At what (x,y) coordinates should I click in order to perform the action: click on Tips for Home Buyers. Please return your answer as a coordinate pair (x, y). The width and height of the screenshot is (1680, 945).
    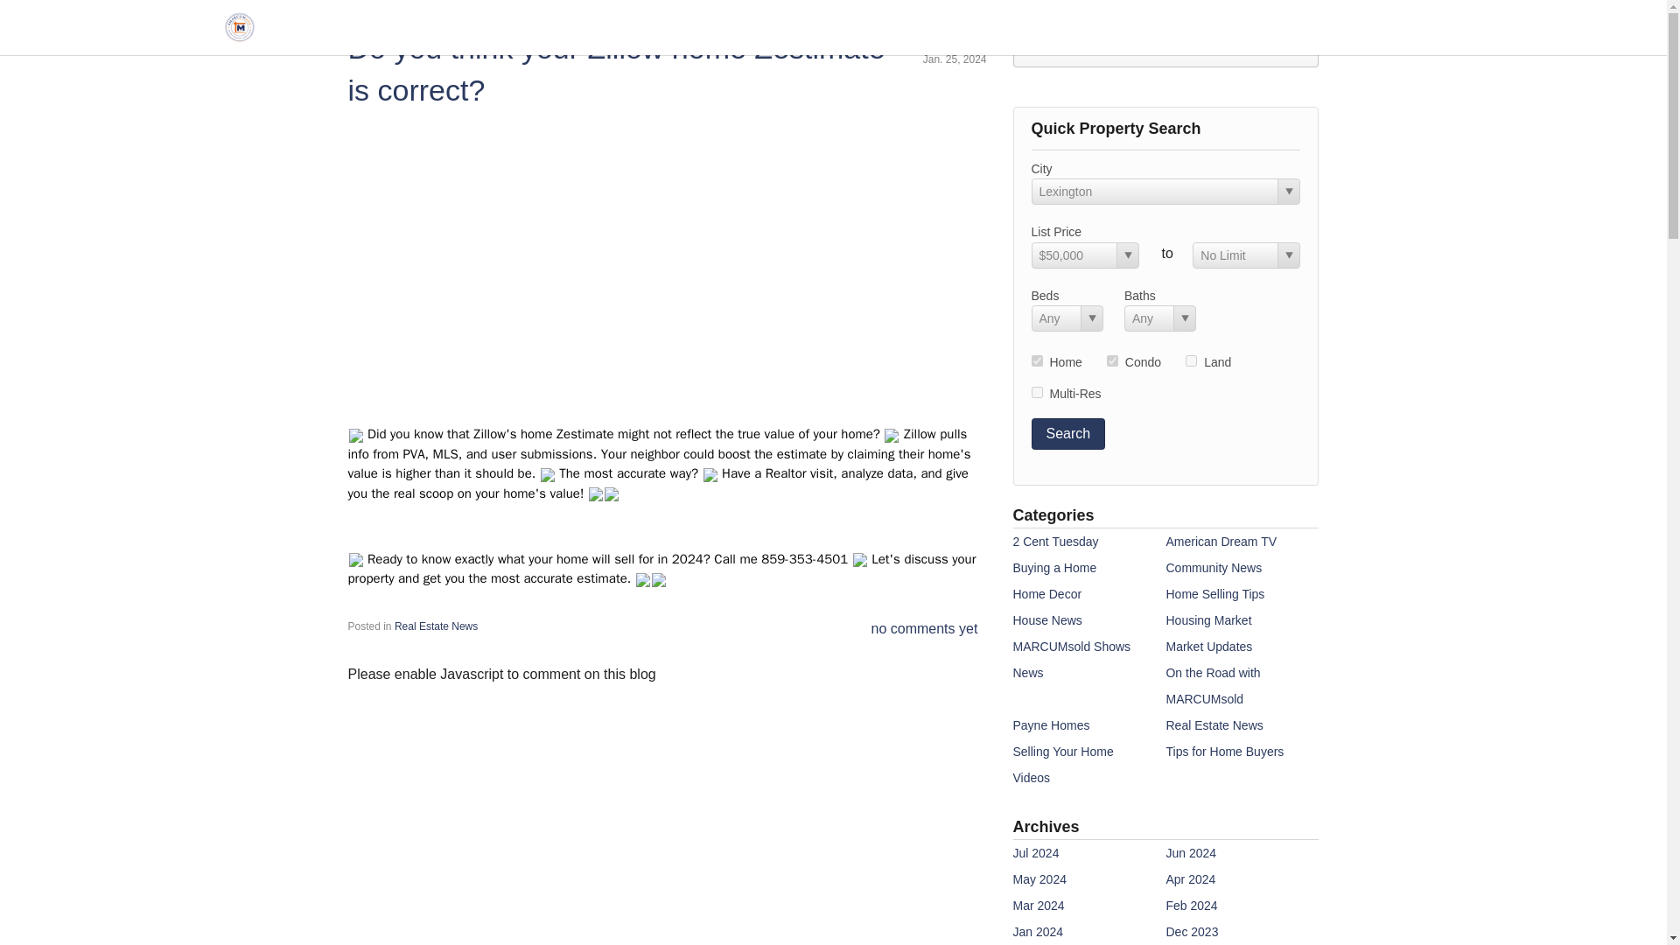
    Looking at the image, I should click on (1224, 752).